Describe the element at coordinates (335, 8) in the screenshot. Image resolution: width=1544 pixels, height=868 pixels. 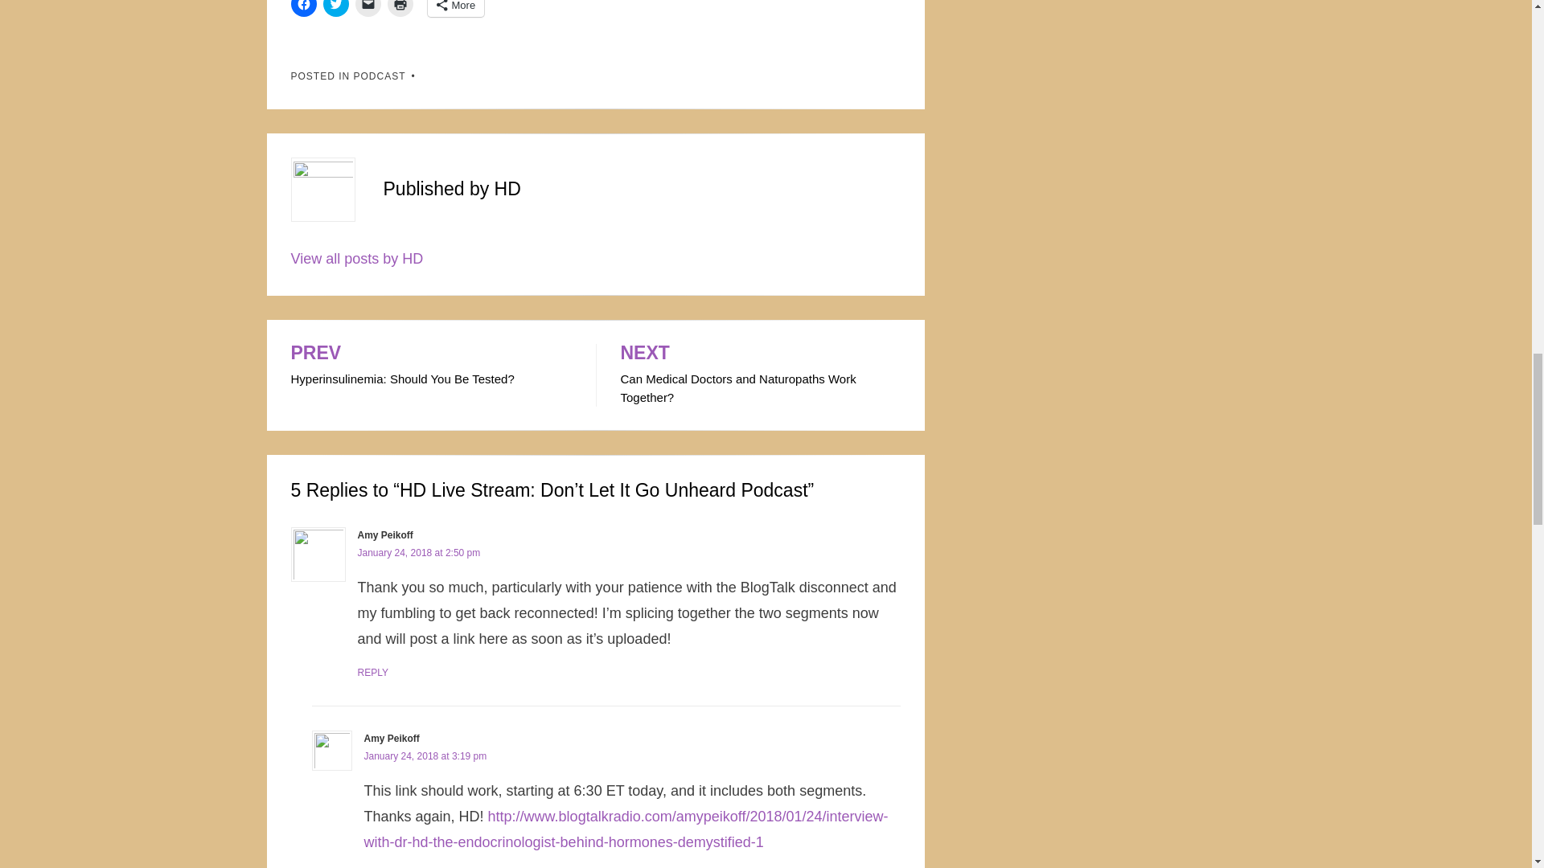
I see `Click to share on Twitter` at that location.